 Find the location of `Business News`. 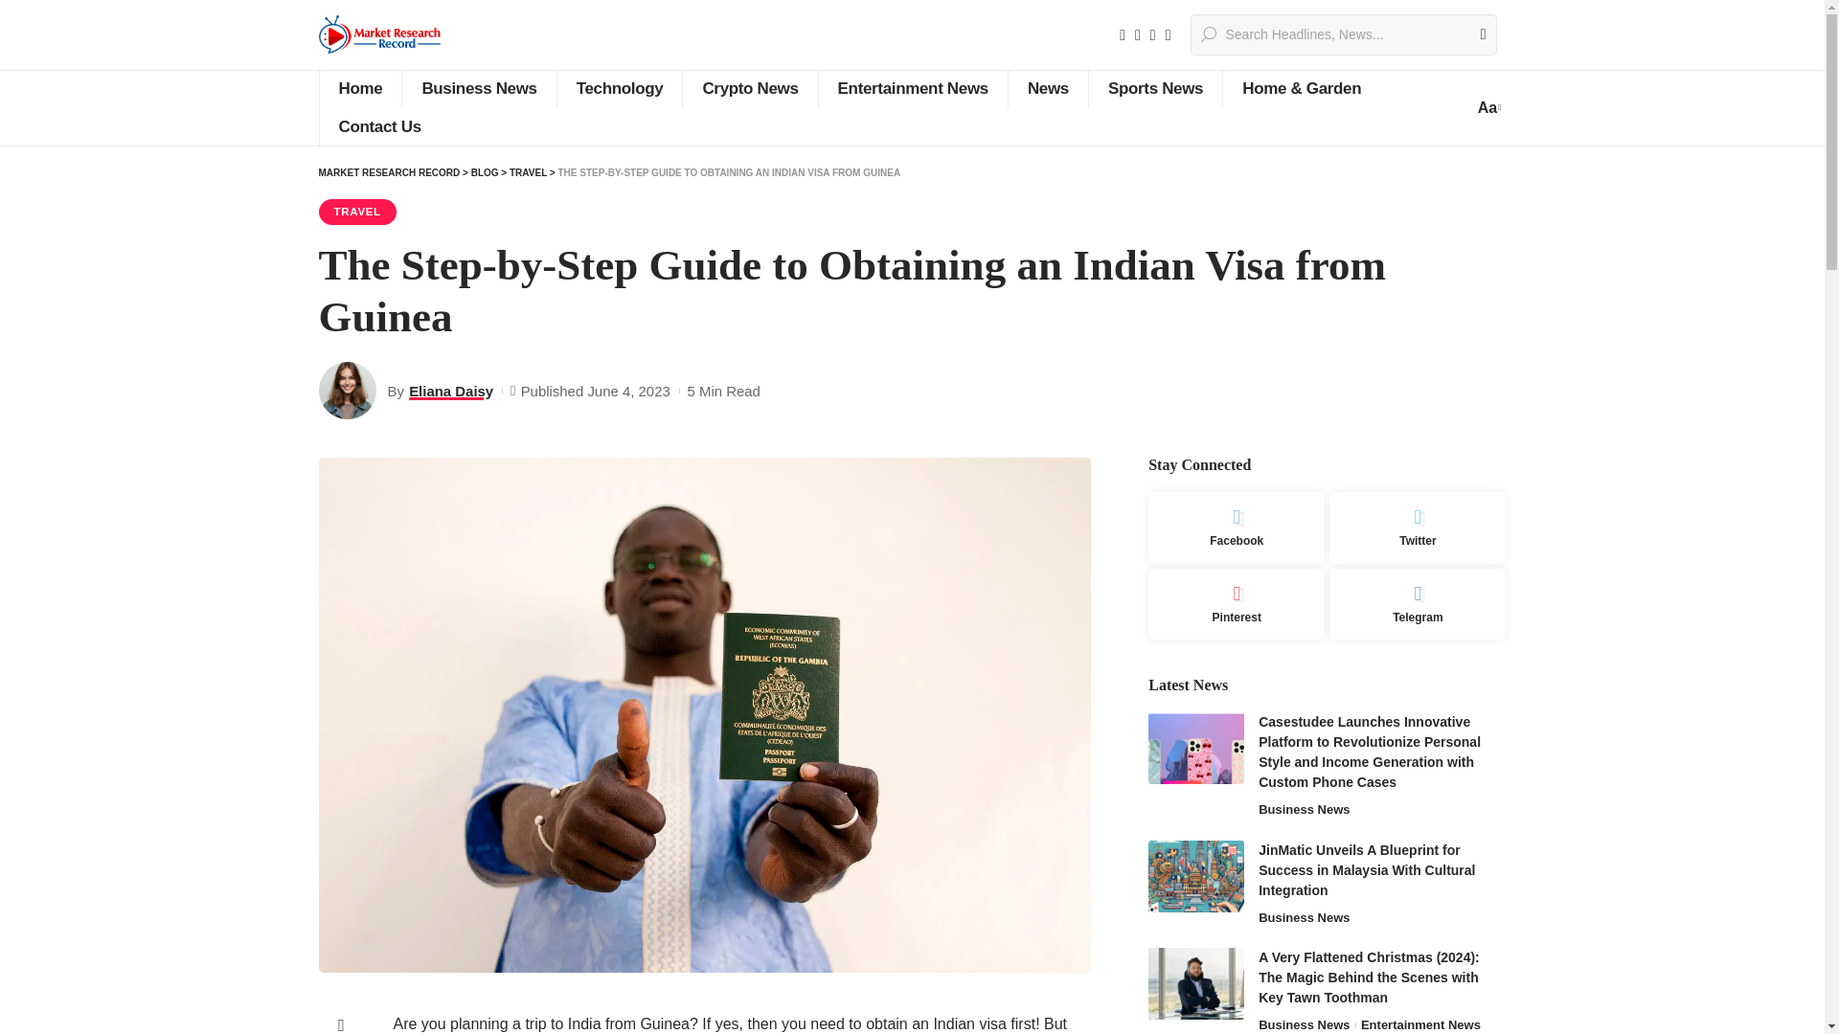

Business News is located at coordinates (477, 89).